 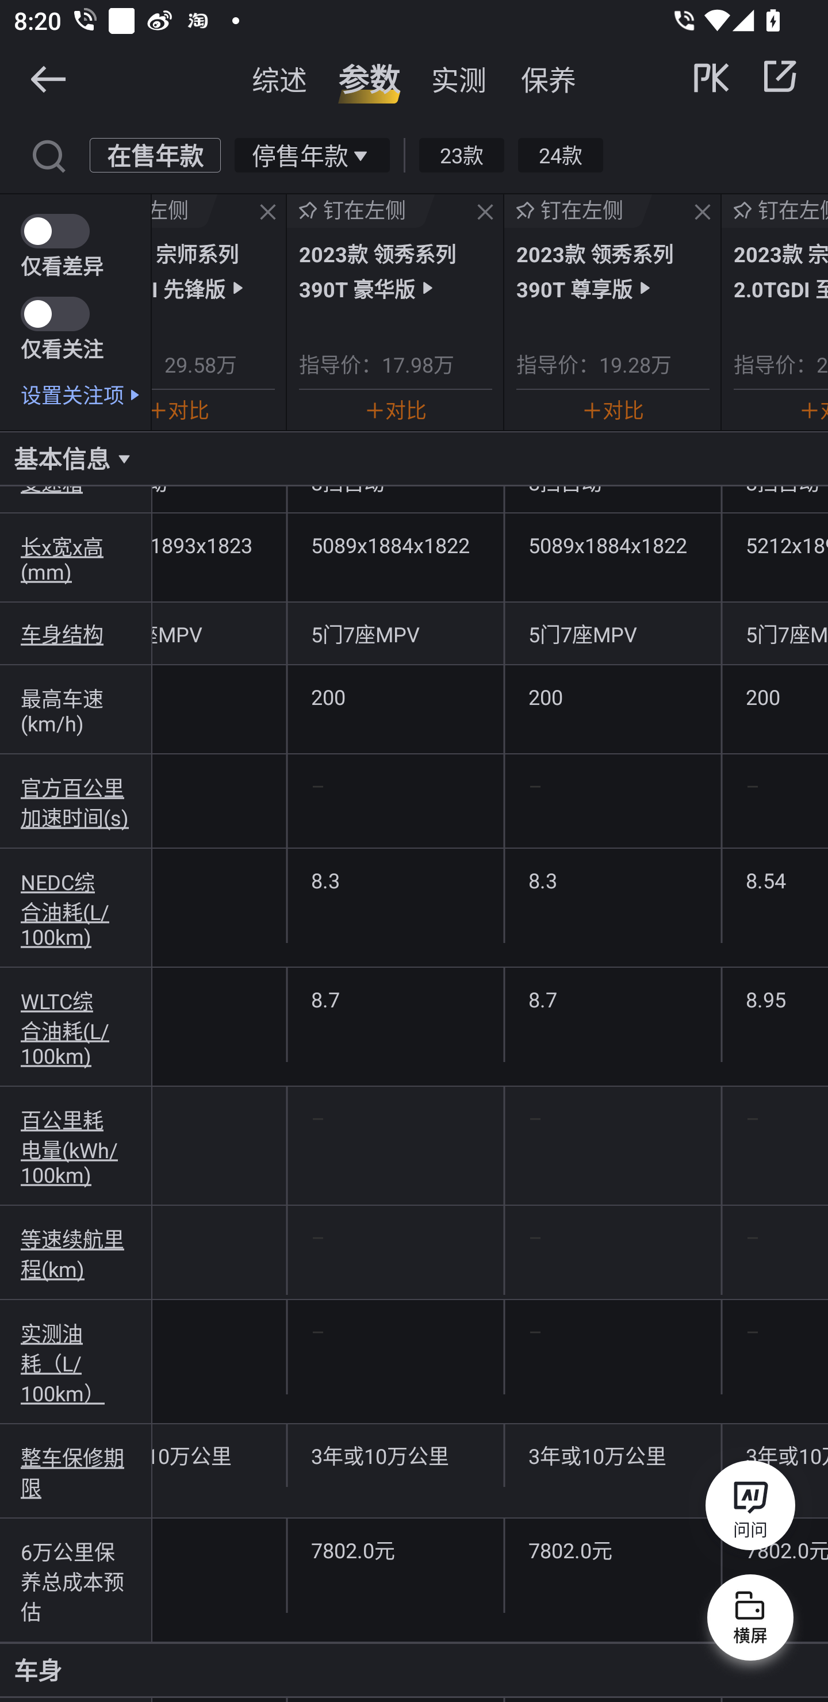 I want to click on 5212x1893x1823, so click(x=219, y=545).